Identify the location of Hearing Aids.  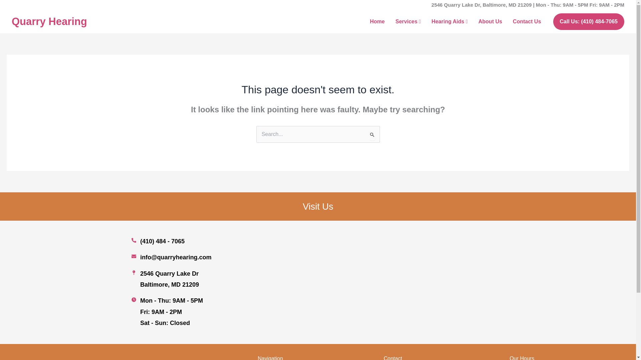
(449, 21).